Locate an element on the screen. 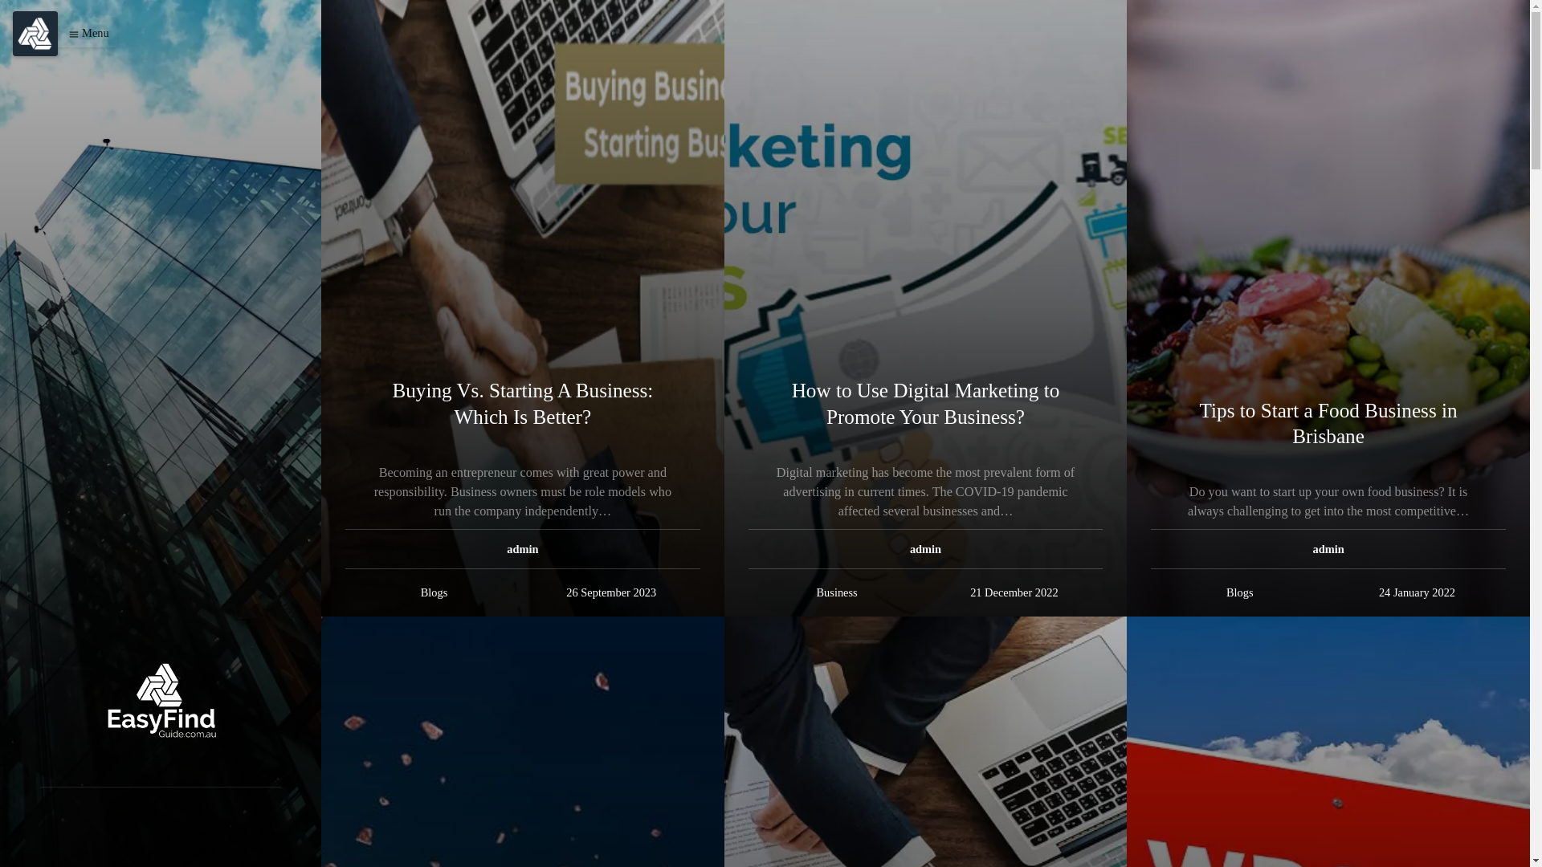 The width and height of the screenshot is (1542, 867). Buying Vs. Starting A Business: Which Is Better? is located at coordinates (523, 405).